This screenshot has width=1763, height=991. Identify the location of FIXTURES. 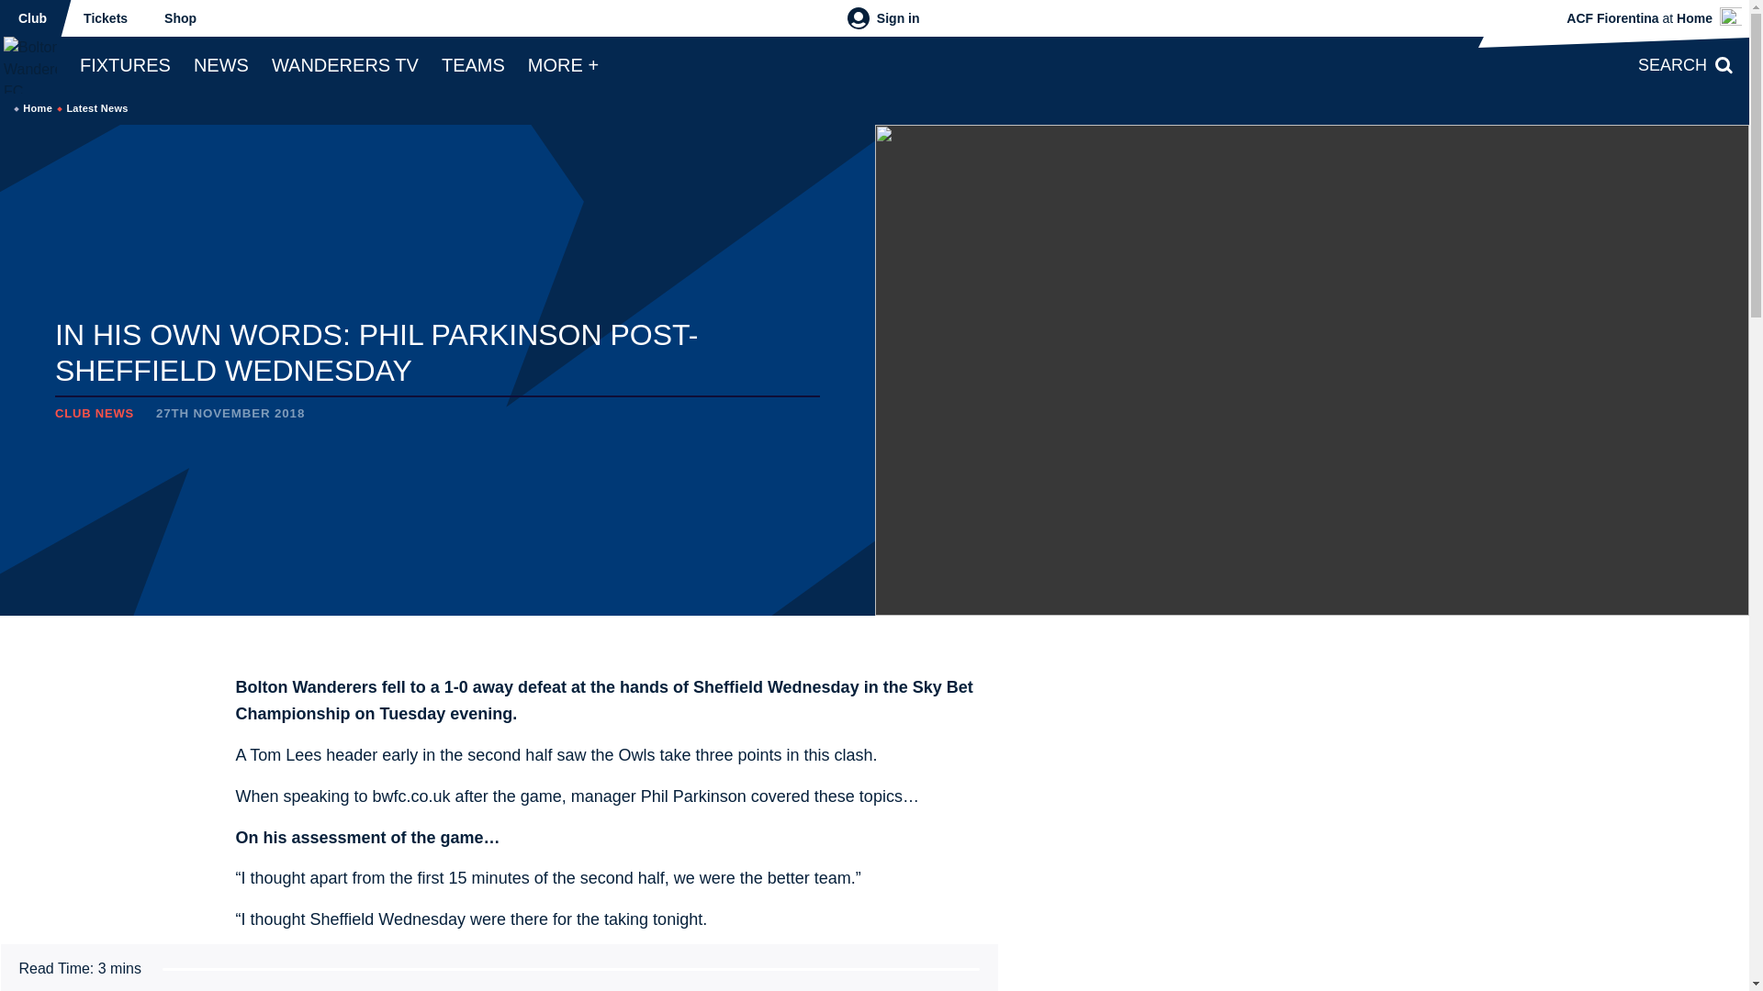
(125, 64).